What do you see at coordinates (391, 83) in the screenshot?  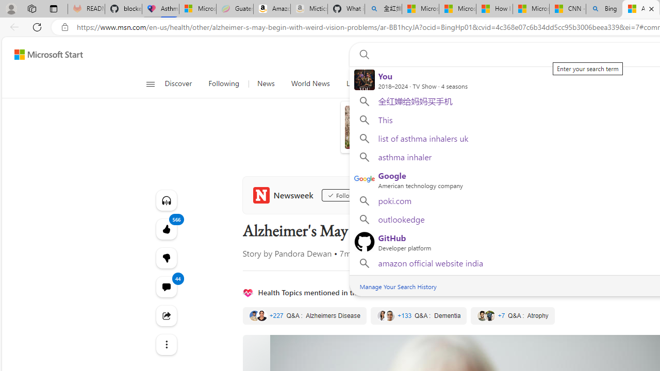 I see `Science` at bounding box center [391, 83].